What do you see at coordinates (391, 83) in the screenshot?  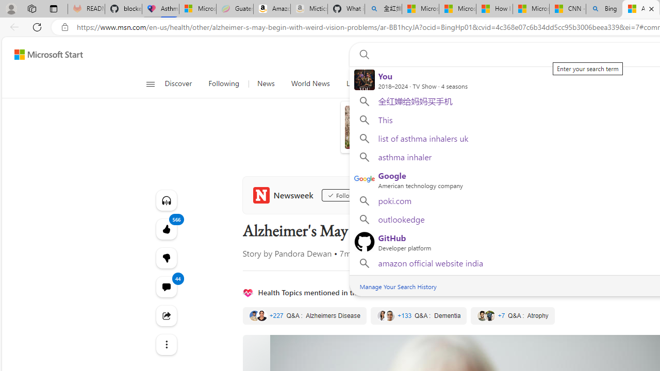 I see `Science` at bounding box center [391, 83].